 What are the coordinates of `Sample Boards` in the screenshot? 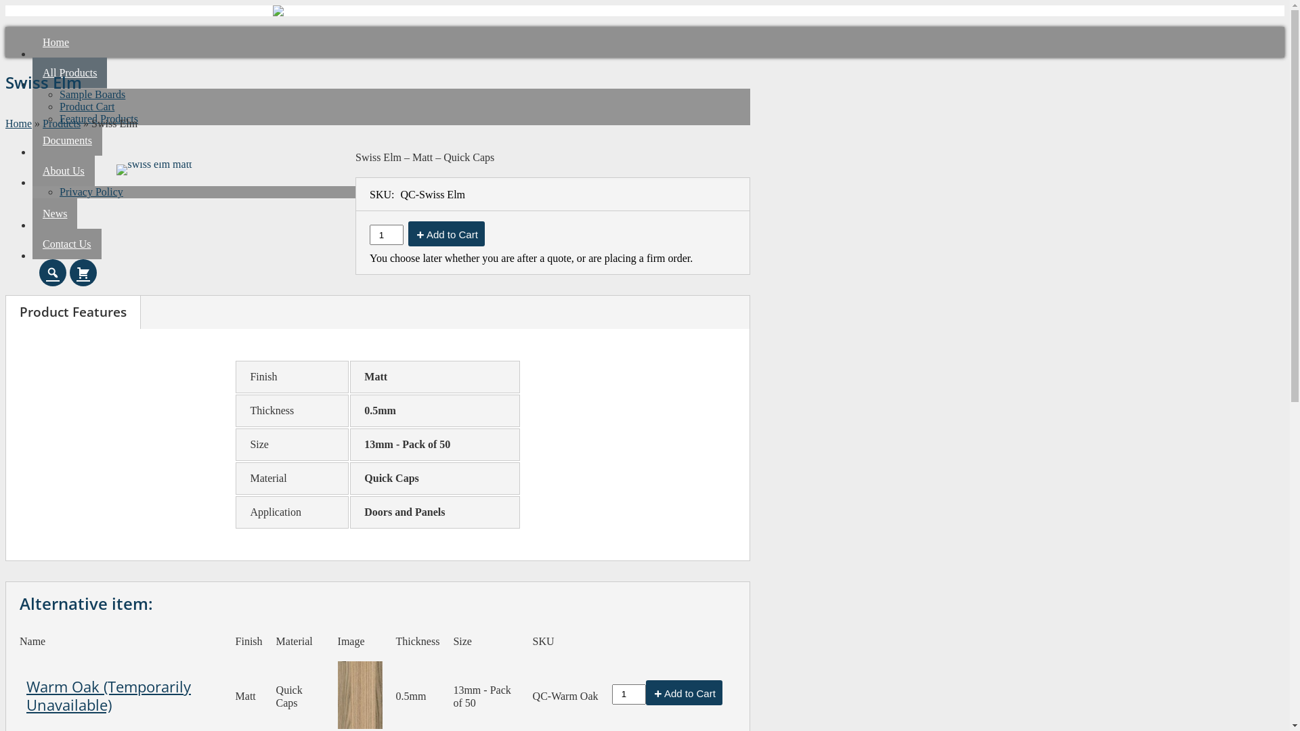 It's located at (92, 95).